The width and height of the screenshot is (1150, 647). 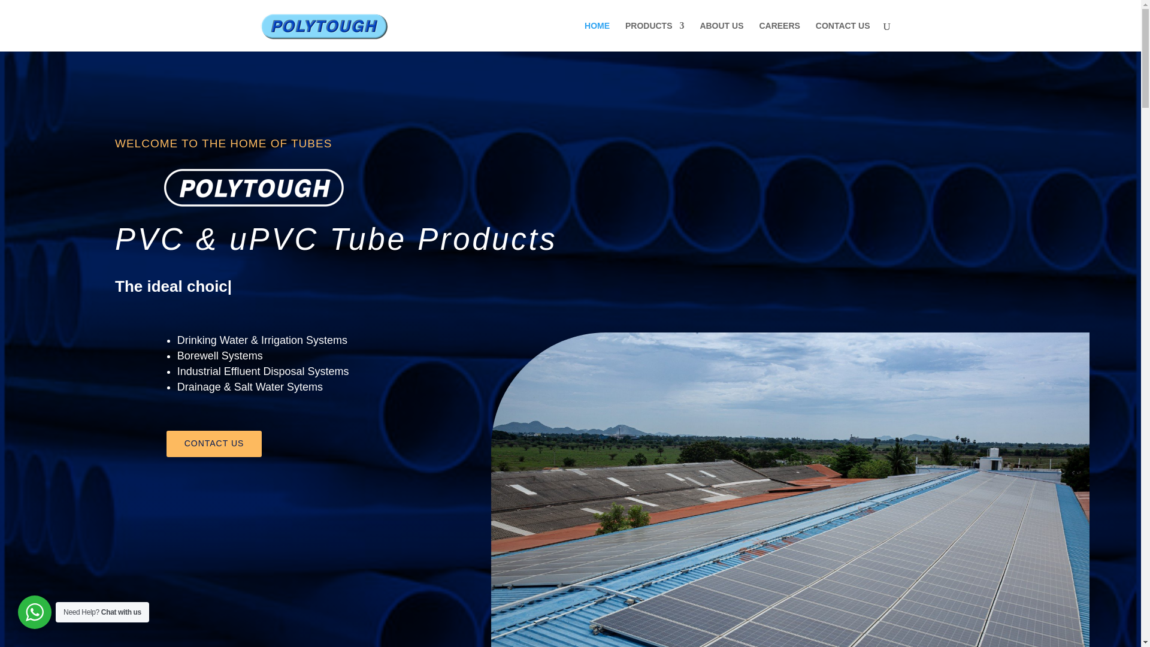 What do you see at coordinates (214, 443) in the screenshot?
I see `CONTACT US` at bounding box center [214, 443].